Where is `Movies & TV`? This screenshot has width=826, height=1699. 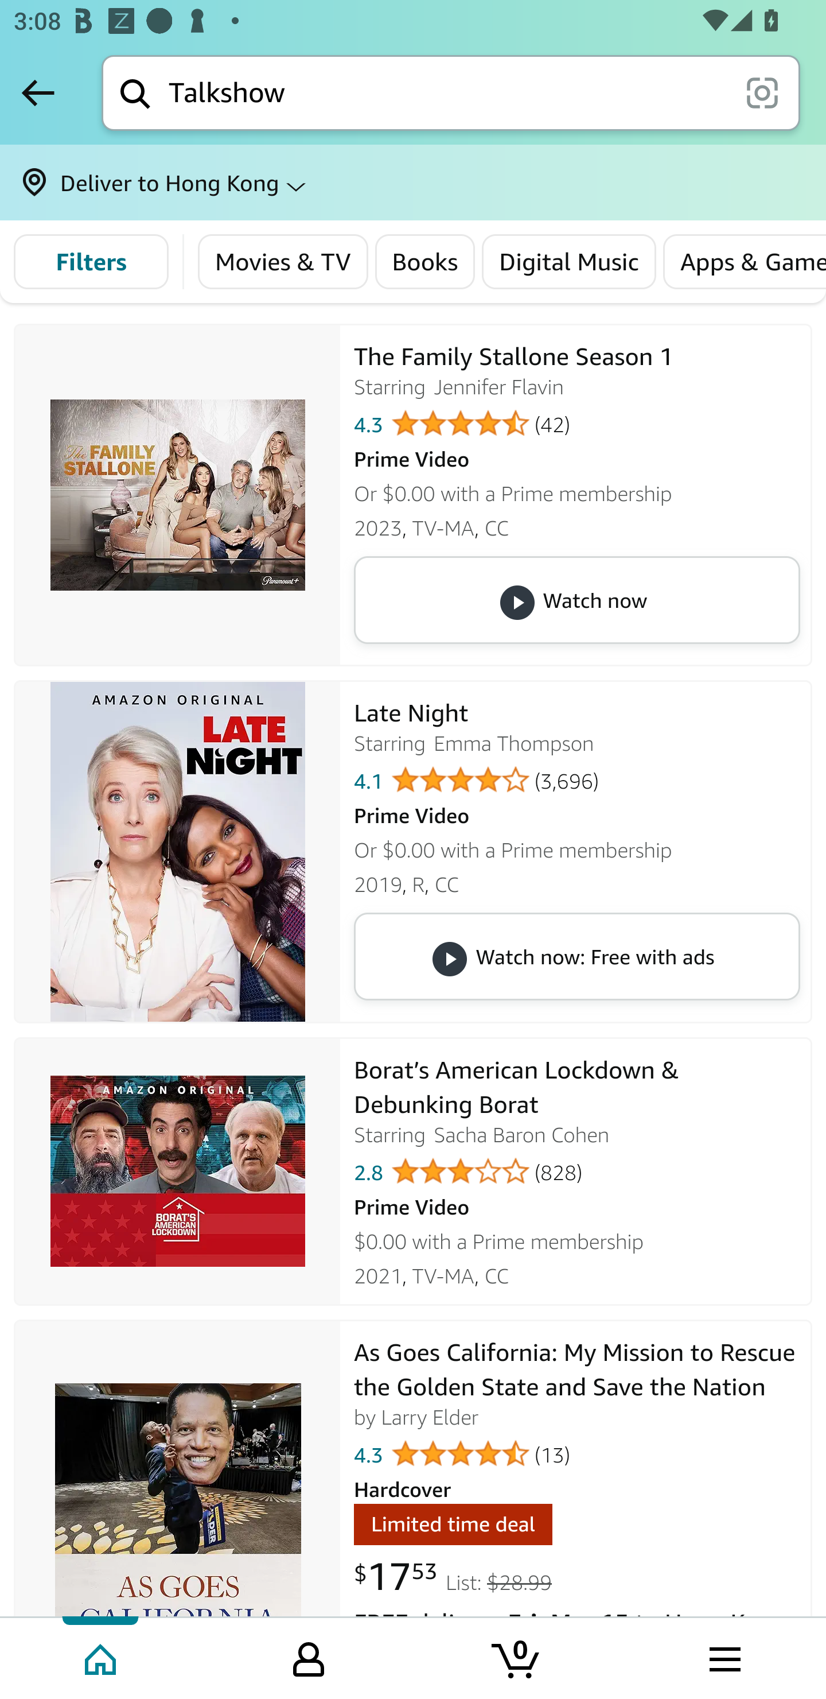 Movies & TV is located at coordinates (283, 262).